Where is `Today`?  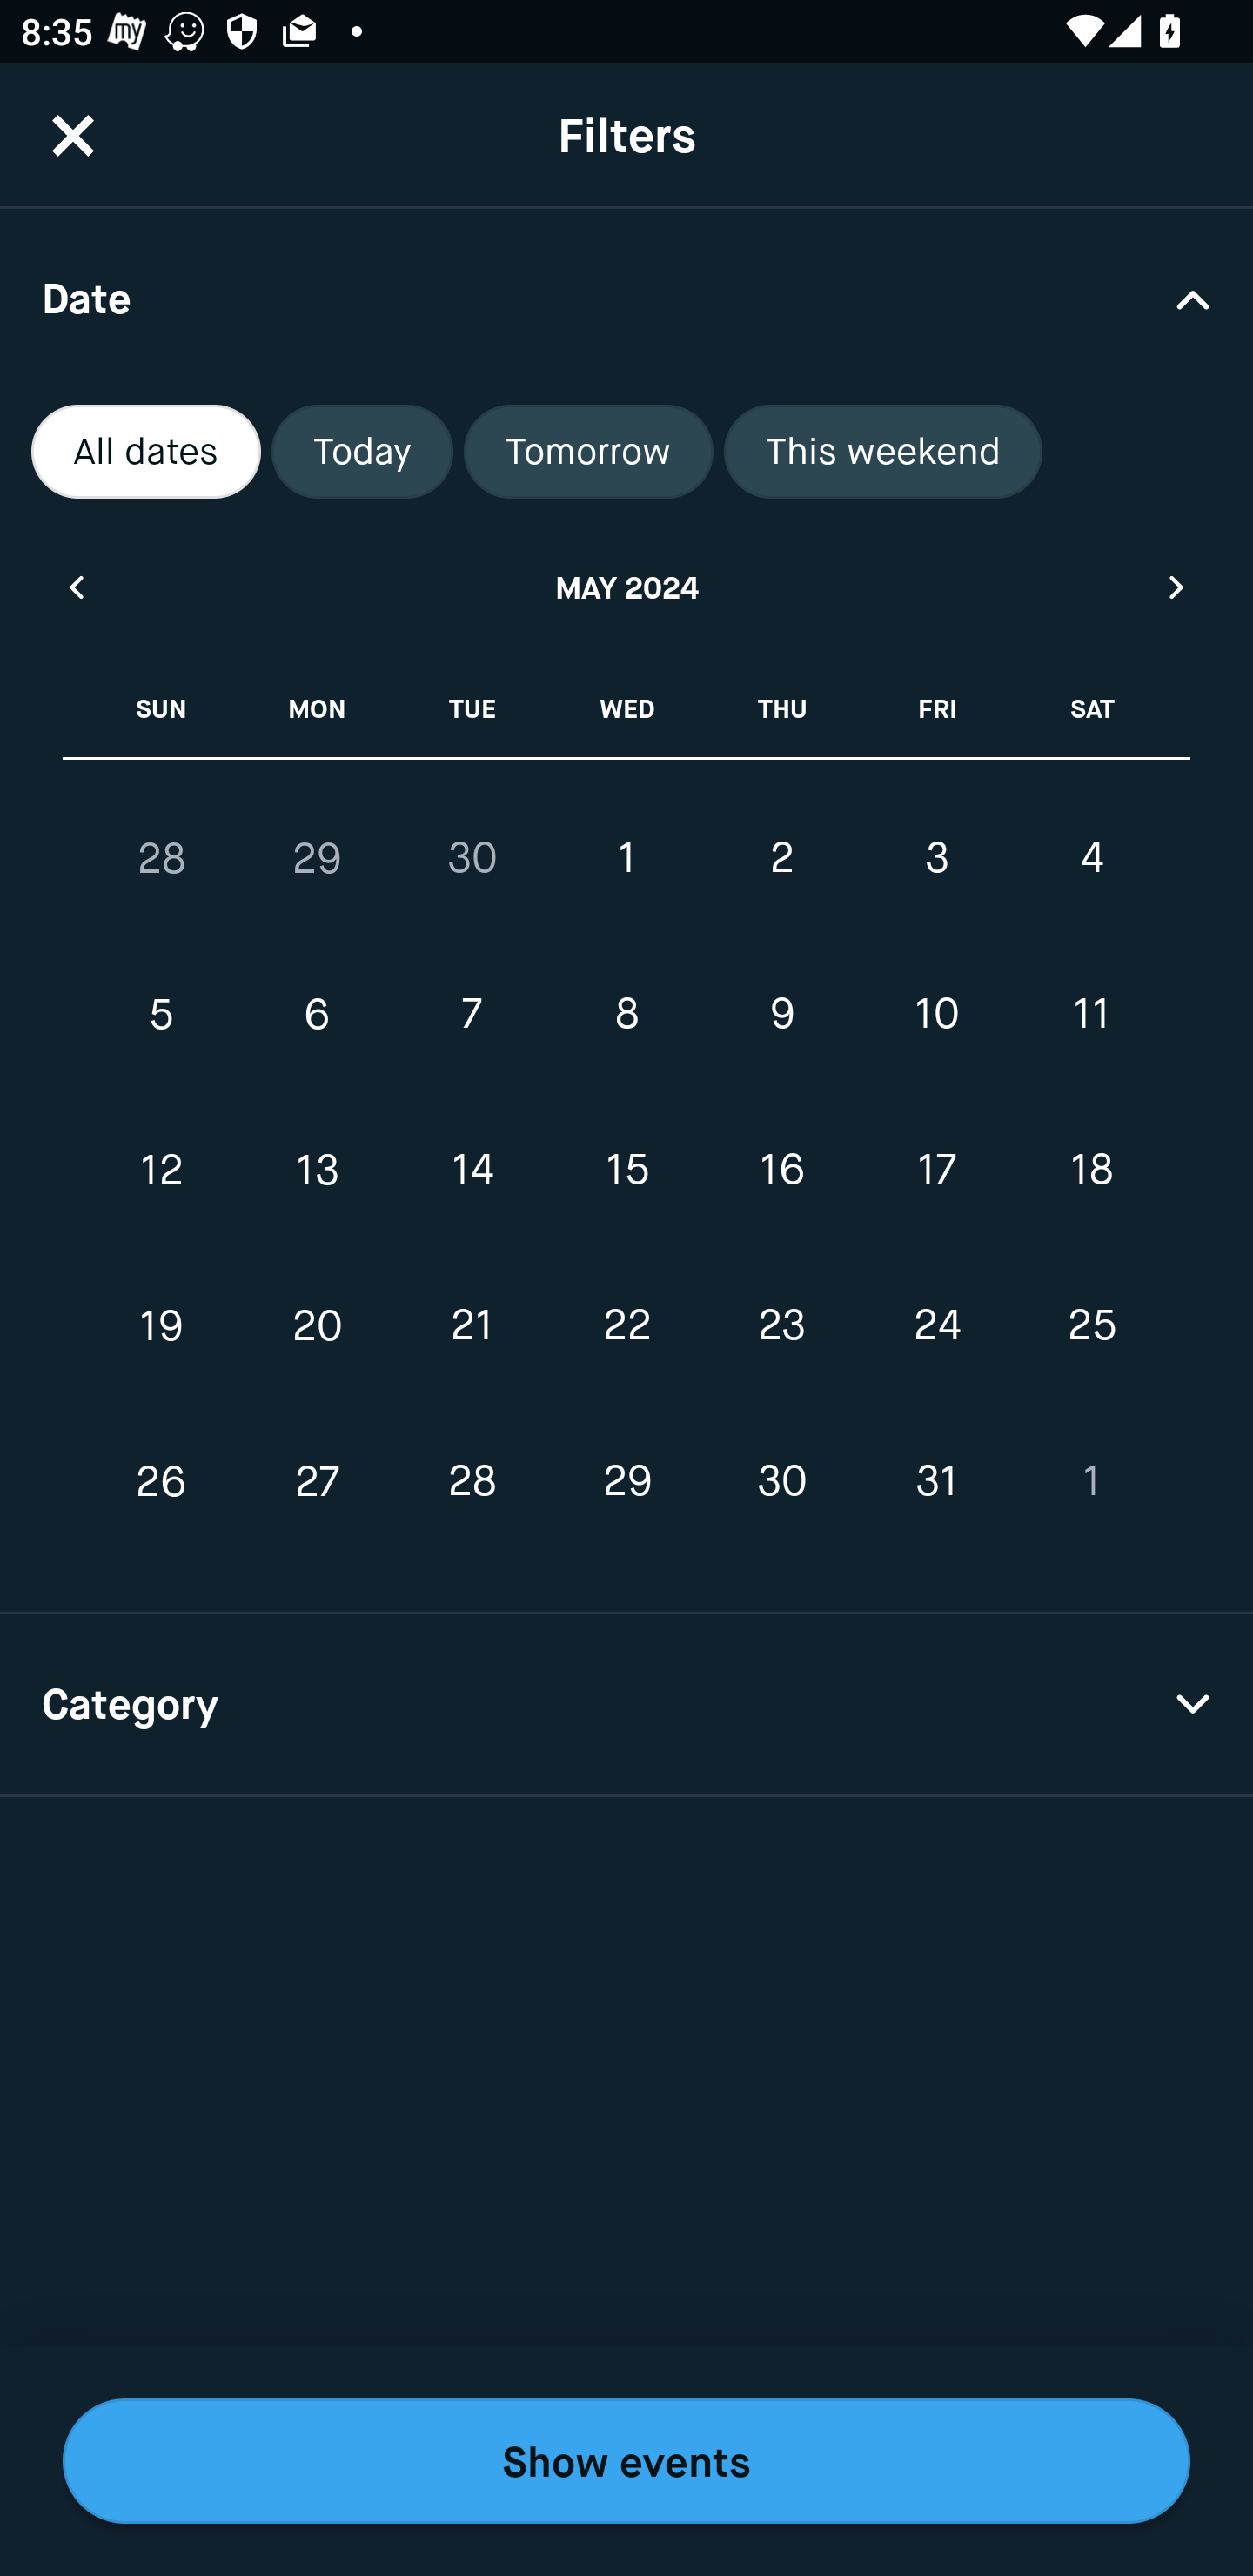 Today is located at coordinates (362, 452).